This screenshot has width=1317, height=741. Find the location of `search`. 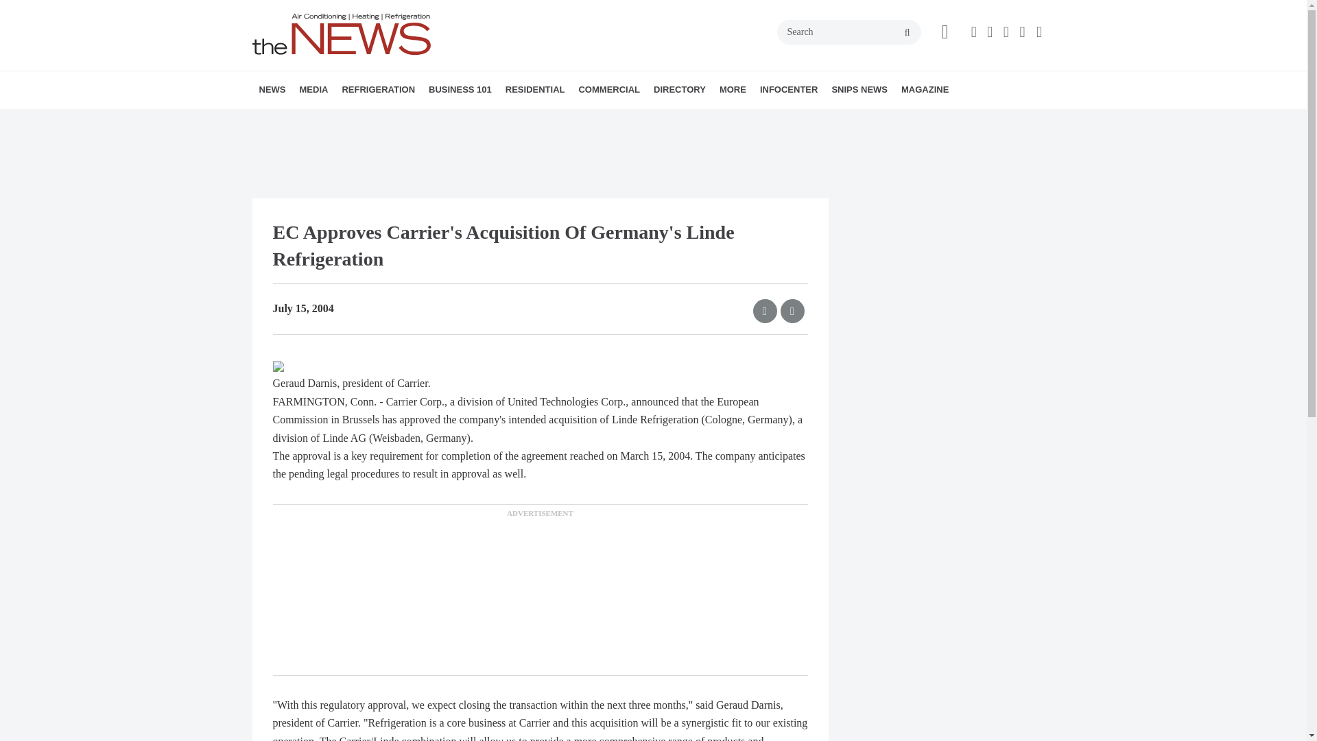

search is located at coordinates (907, 33).